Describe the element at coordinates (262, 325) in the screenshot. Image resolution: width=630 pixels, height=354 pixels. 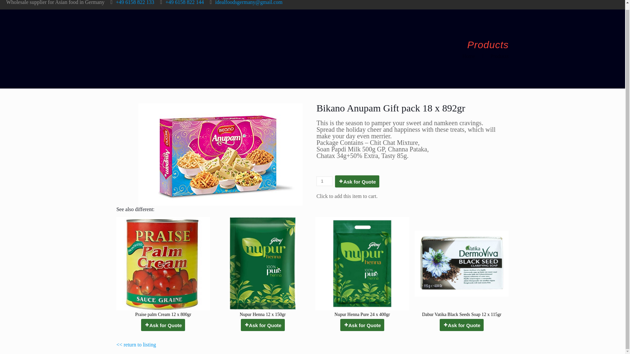
I see `Ask for Quote` at that location.